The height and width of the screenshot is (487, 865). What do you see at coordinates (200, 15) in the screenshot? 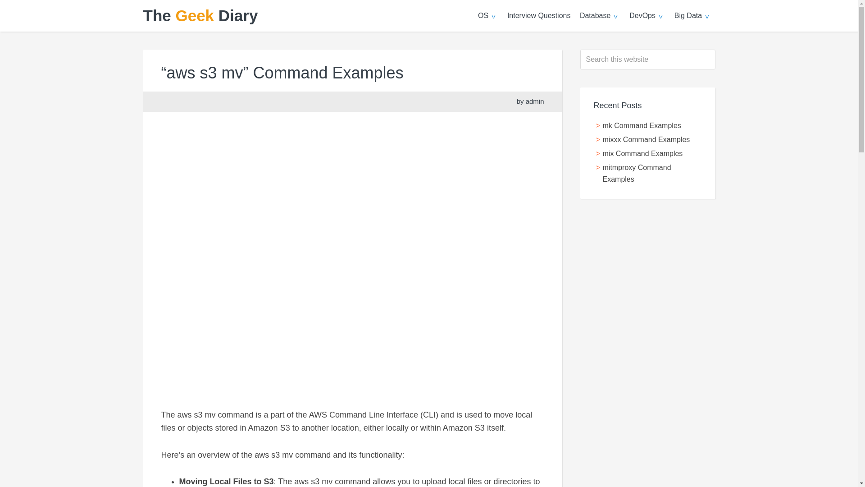
I see `The Geek Diary` at bounding box center [200, 15].